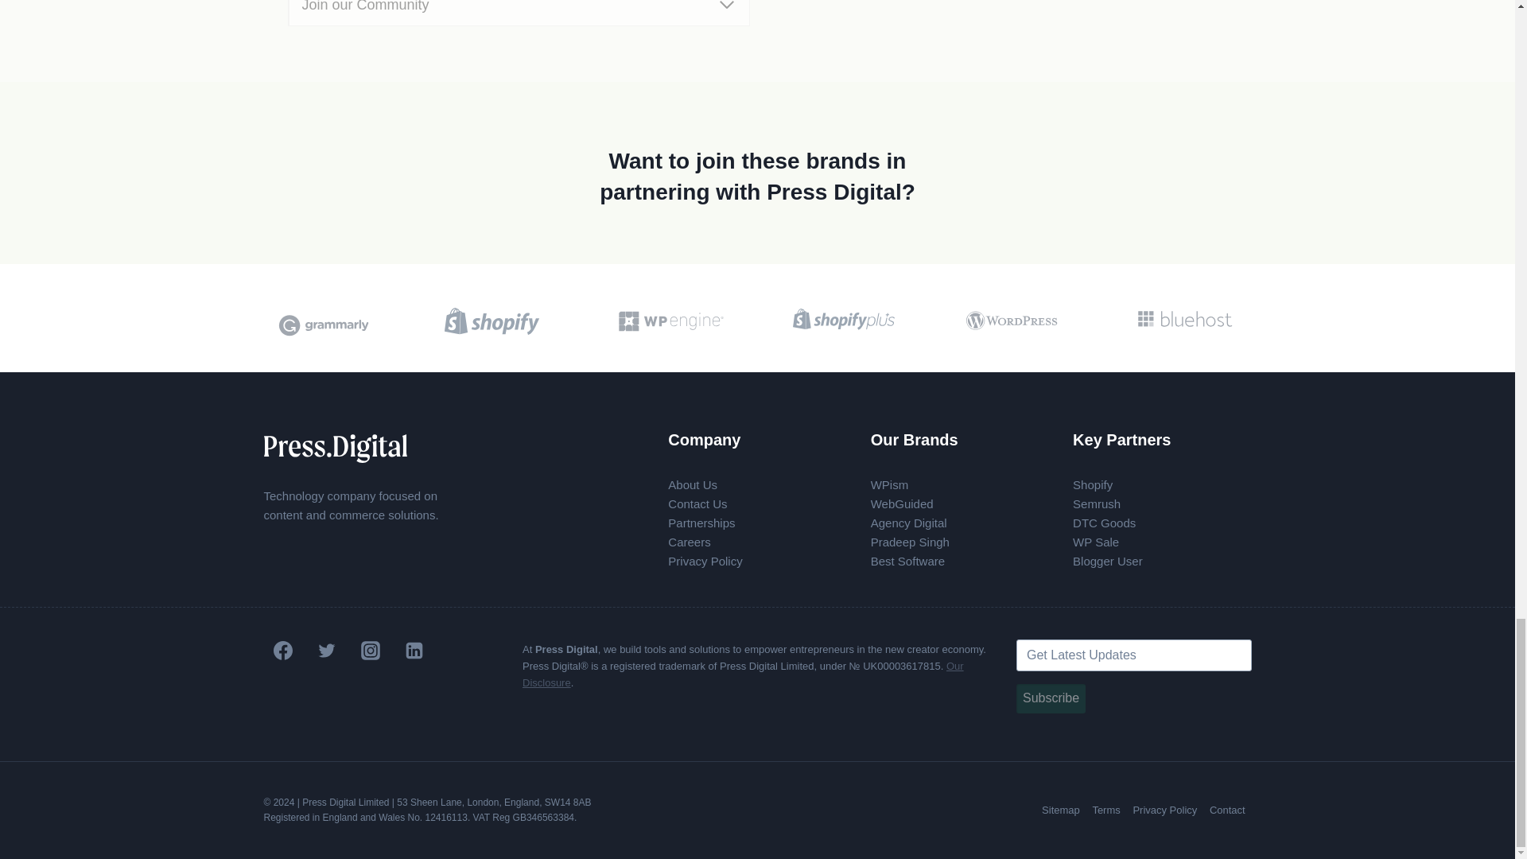 Image resolution: width=1527 pixels, height=859 pixels. I want to click on WP Sale, so click(1096, 542).